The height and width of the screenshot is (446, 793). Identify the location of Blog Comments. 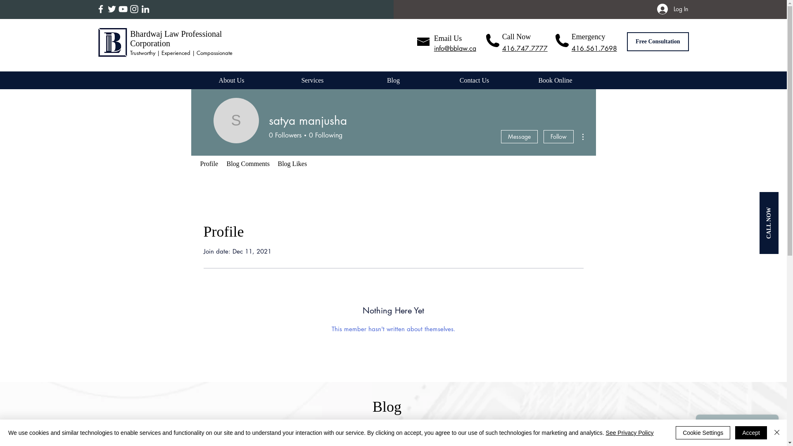
(248, 164).